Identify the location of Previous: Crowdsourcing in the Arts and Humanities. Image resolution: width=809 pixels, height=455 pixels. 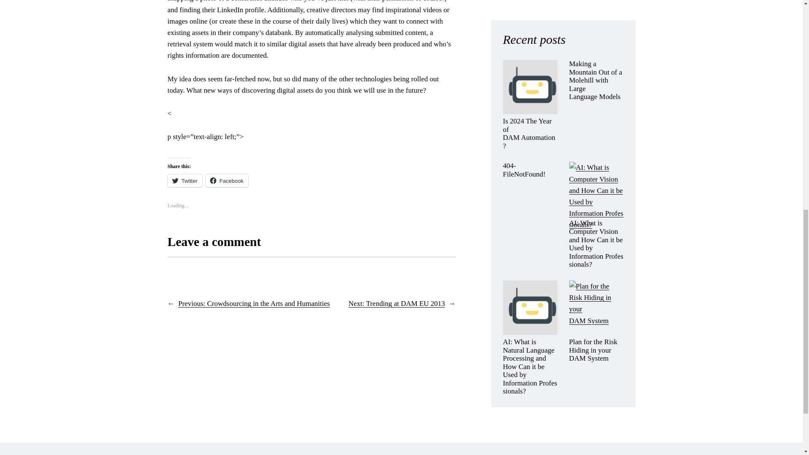
(254, 303).